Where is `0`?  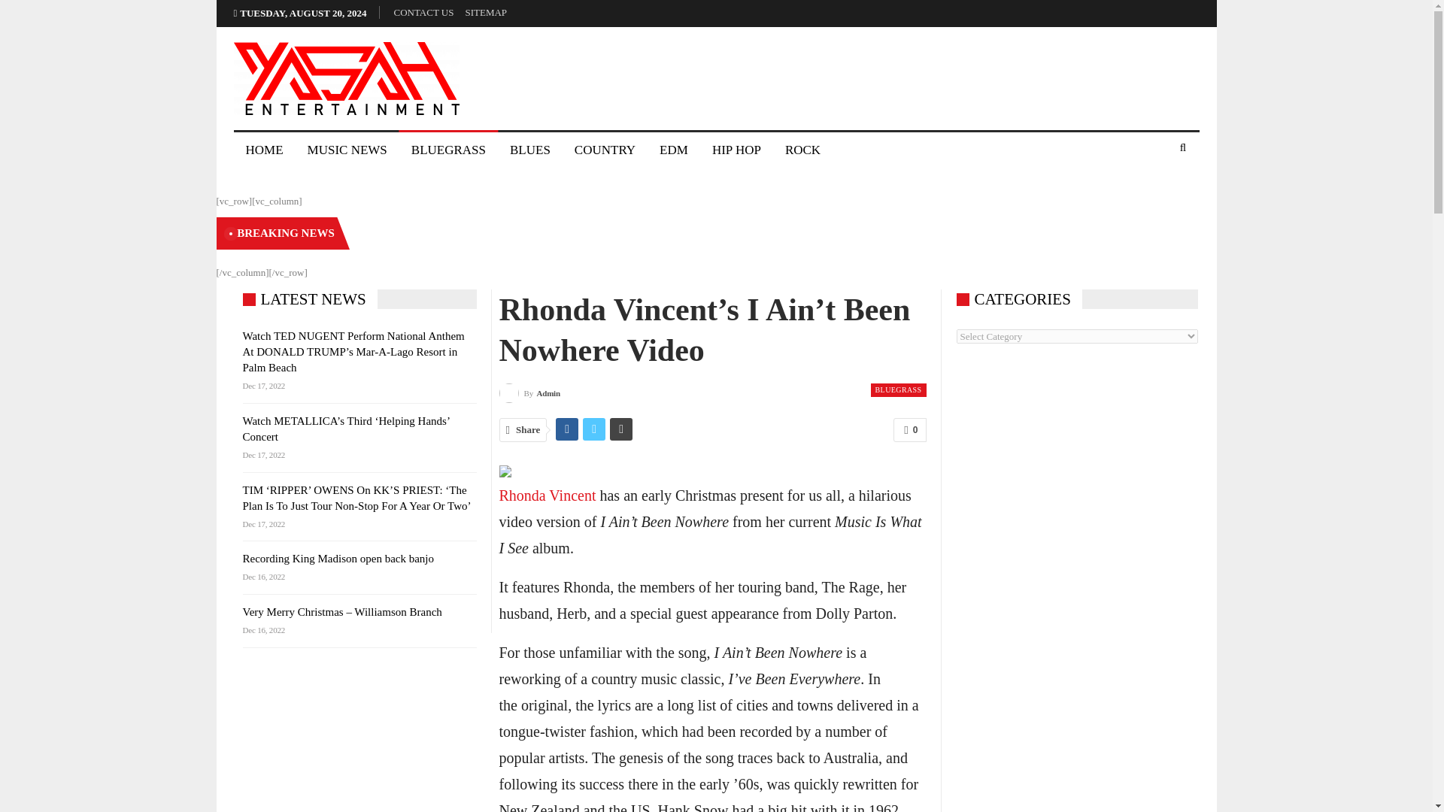 0 is located at coordinates (909, 430).